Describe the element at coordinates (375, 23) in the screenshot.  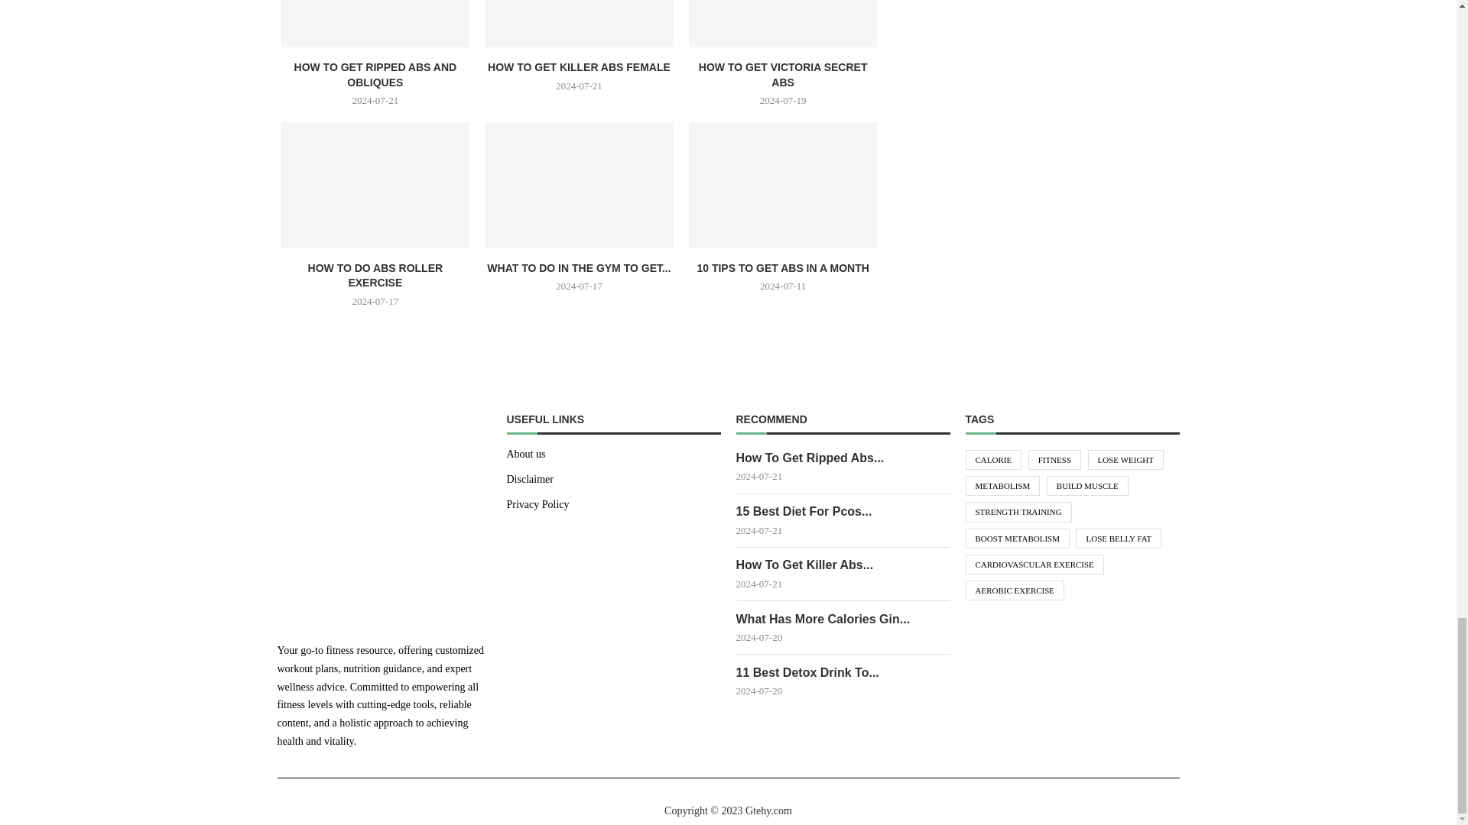
I see `How To Get Ripped Abs And Obliques` at that location.